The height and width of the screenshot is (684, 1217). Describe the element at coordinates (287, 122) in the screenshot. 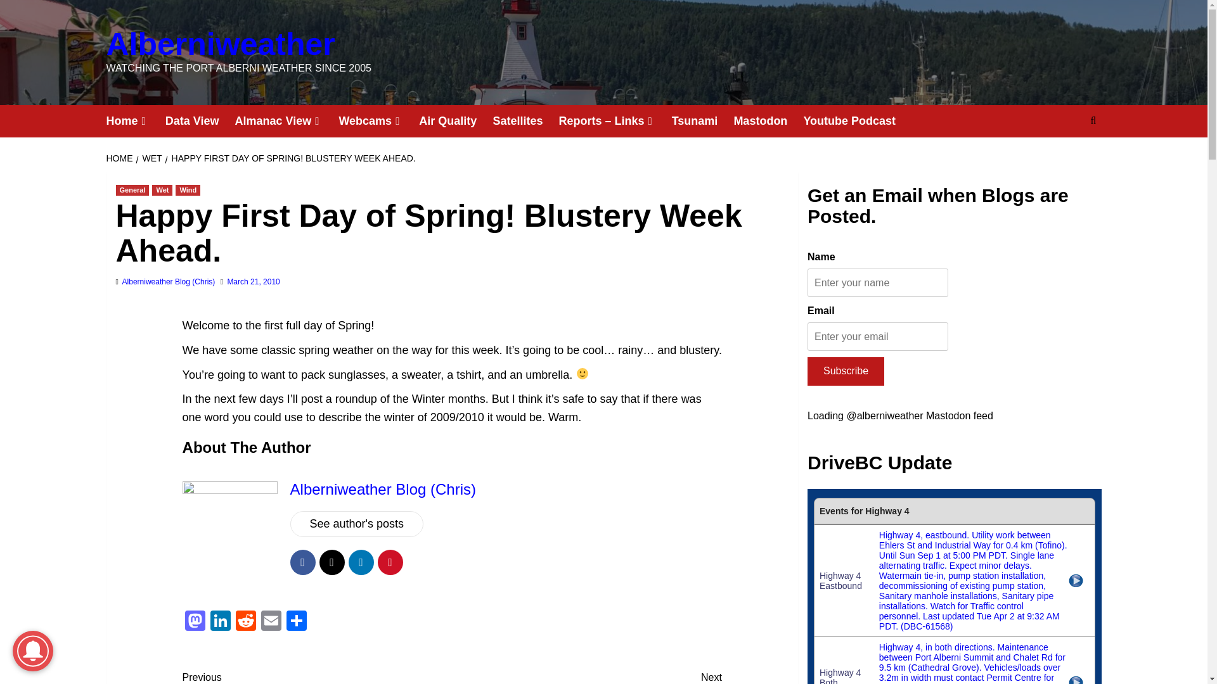

I see `Almanac View` at that location.